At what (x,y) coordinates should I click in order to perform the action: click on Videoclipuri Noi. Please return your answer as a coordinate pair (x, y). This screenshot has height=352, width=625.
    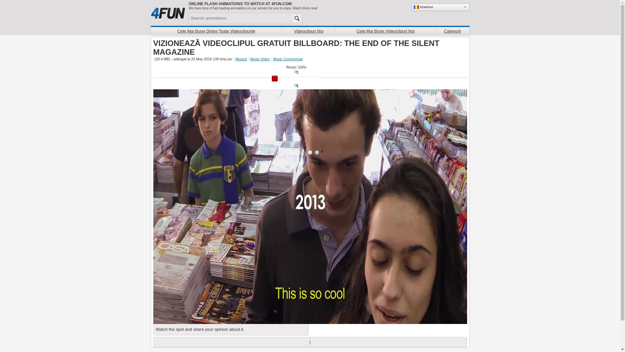
    Looking at the image, I should click on (309, 31).